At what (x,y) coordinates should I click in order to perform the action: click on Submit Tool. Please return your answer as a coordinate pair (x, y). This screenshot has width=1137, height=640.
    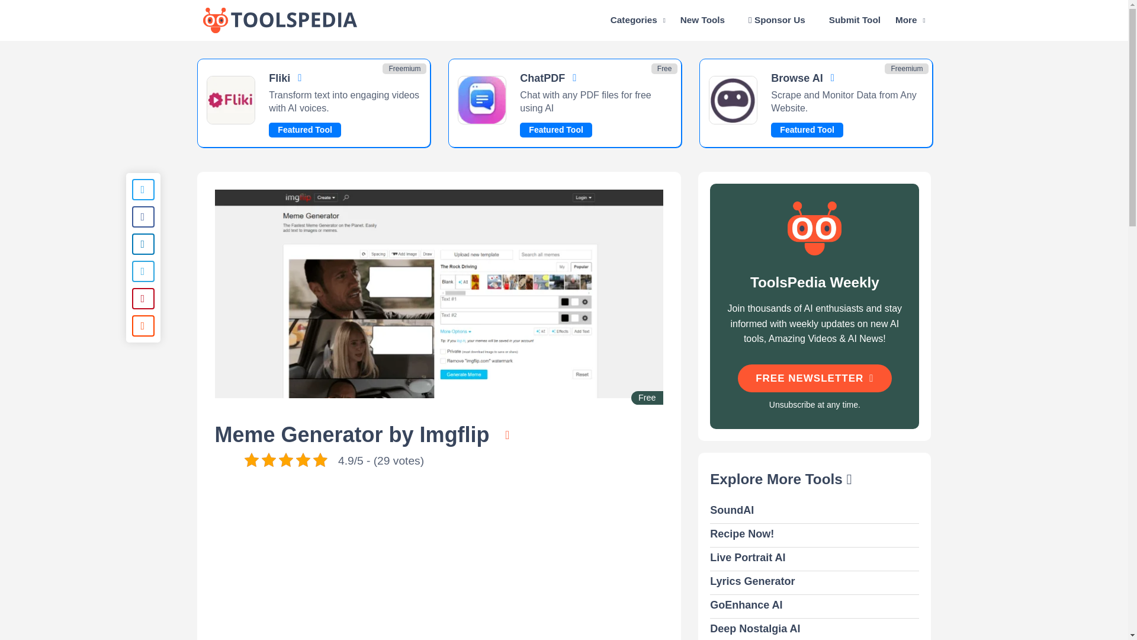
    Looking at the image, I should click on (854, 20).